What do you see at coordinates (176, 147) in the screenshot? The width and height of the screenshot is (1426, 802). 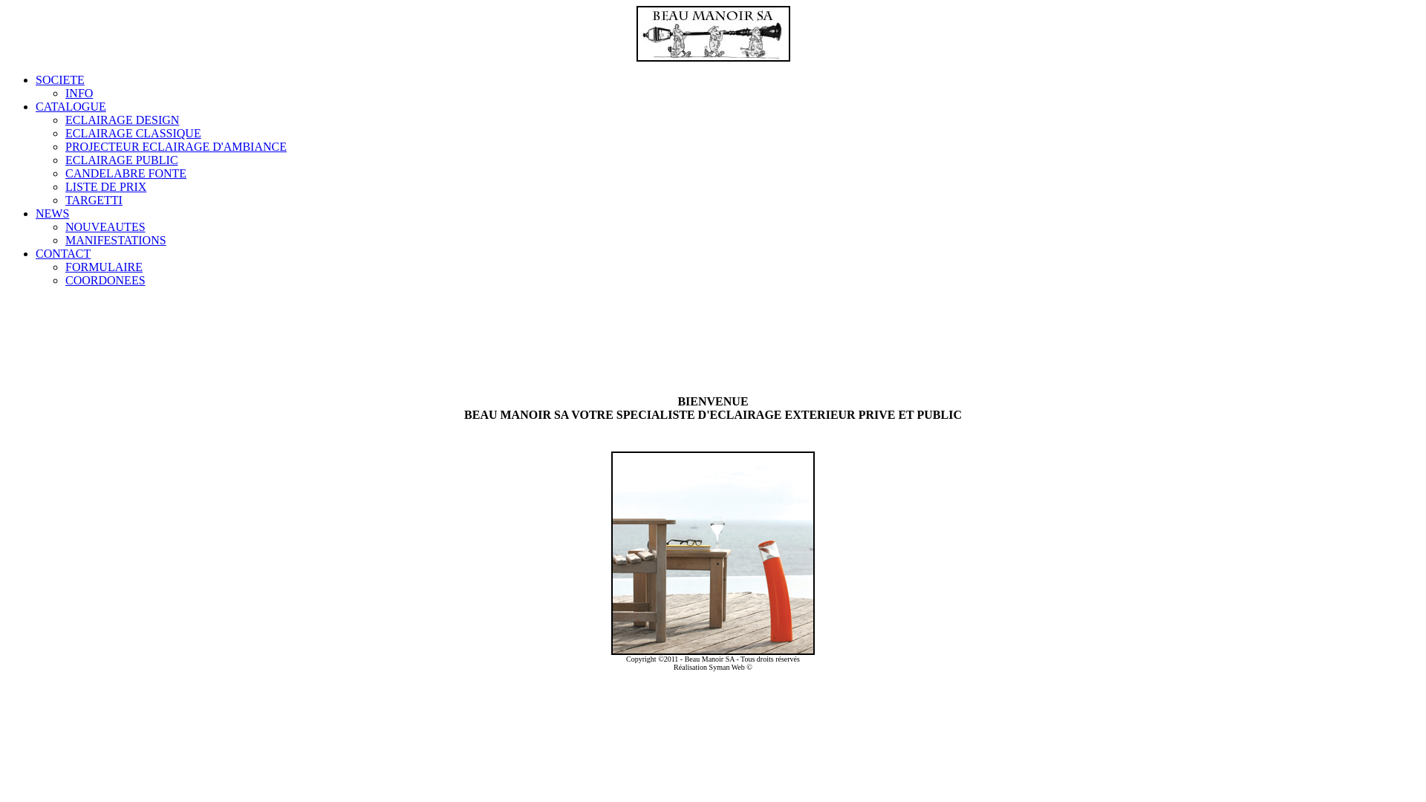 I see `PROJECTEUR ECLAIRAGE D'AMBIANCE` at bounding box center [176, 147].